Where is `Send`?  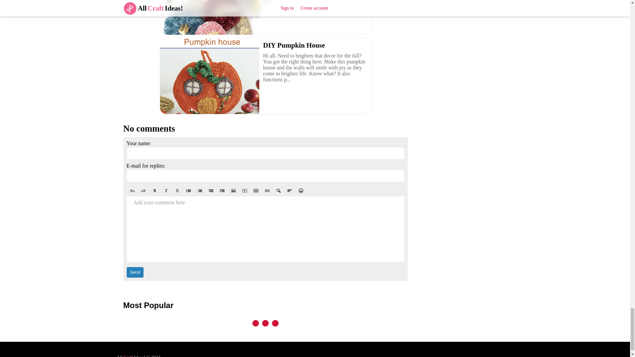
Send is located at coordinates (135, 272).